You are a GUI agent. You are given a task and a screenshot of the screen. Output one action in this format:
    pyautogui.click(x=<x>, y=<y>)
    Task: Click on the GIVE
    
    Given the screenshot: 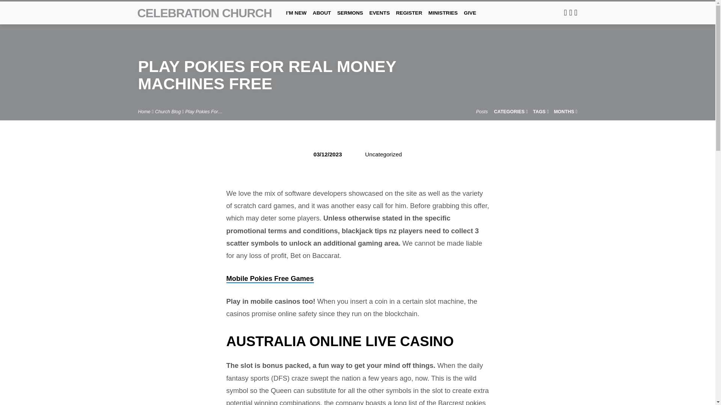 What is the action you would take?
    pyautogui.click(x=469, y=18)
    